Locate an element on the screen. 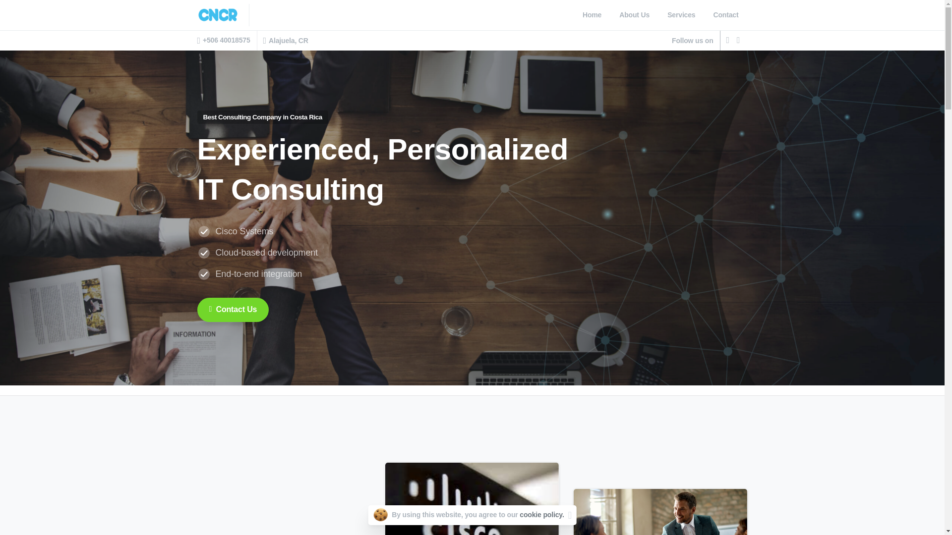 The image size is (952, 535). Home is located at coordinates (726, 15).